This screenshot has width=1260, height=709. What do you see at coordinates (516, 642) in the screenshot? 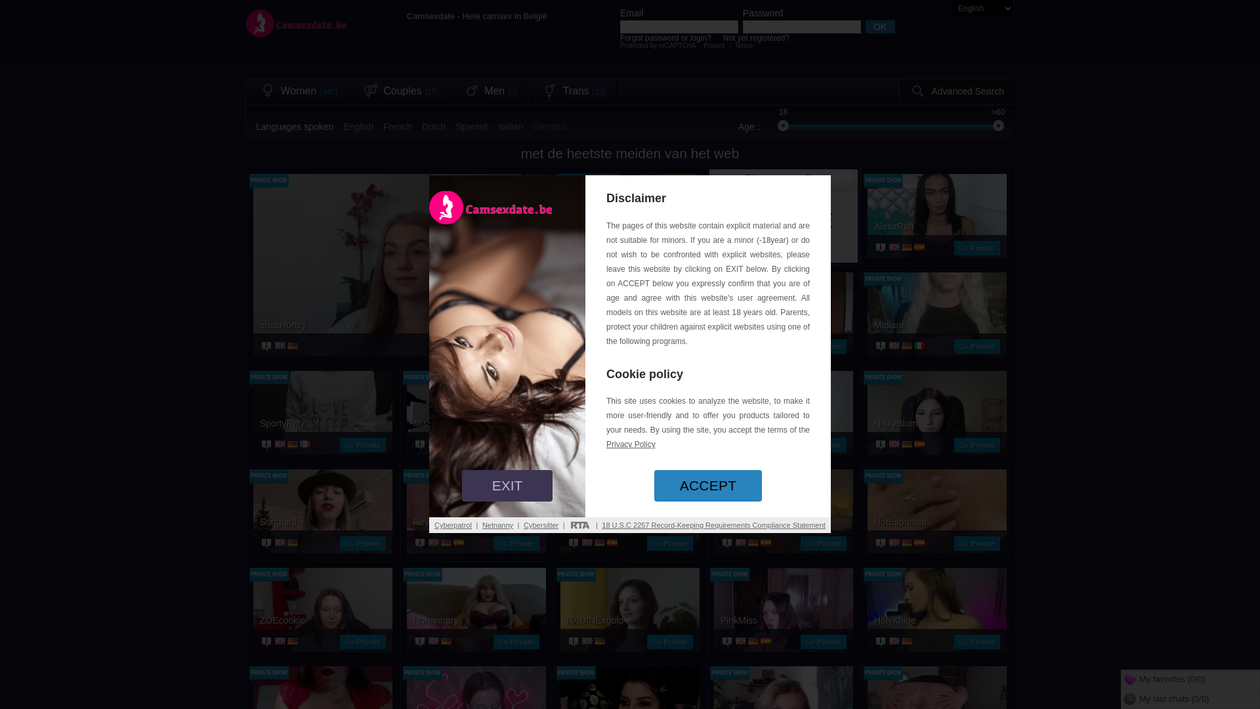
I see `Go Private` at bounding box center [516, 642].